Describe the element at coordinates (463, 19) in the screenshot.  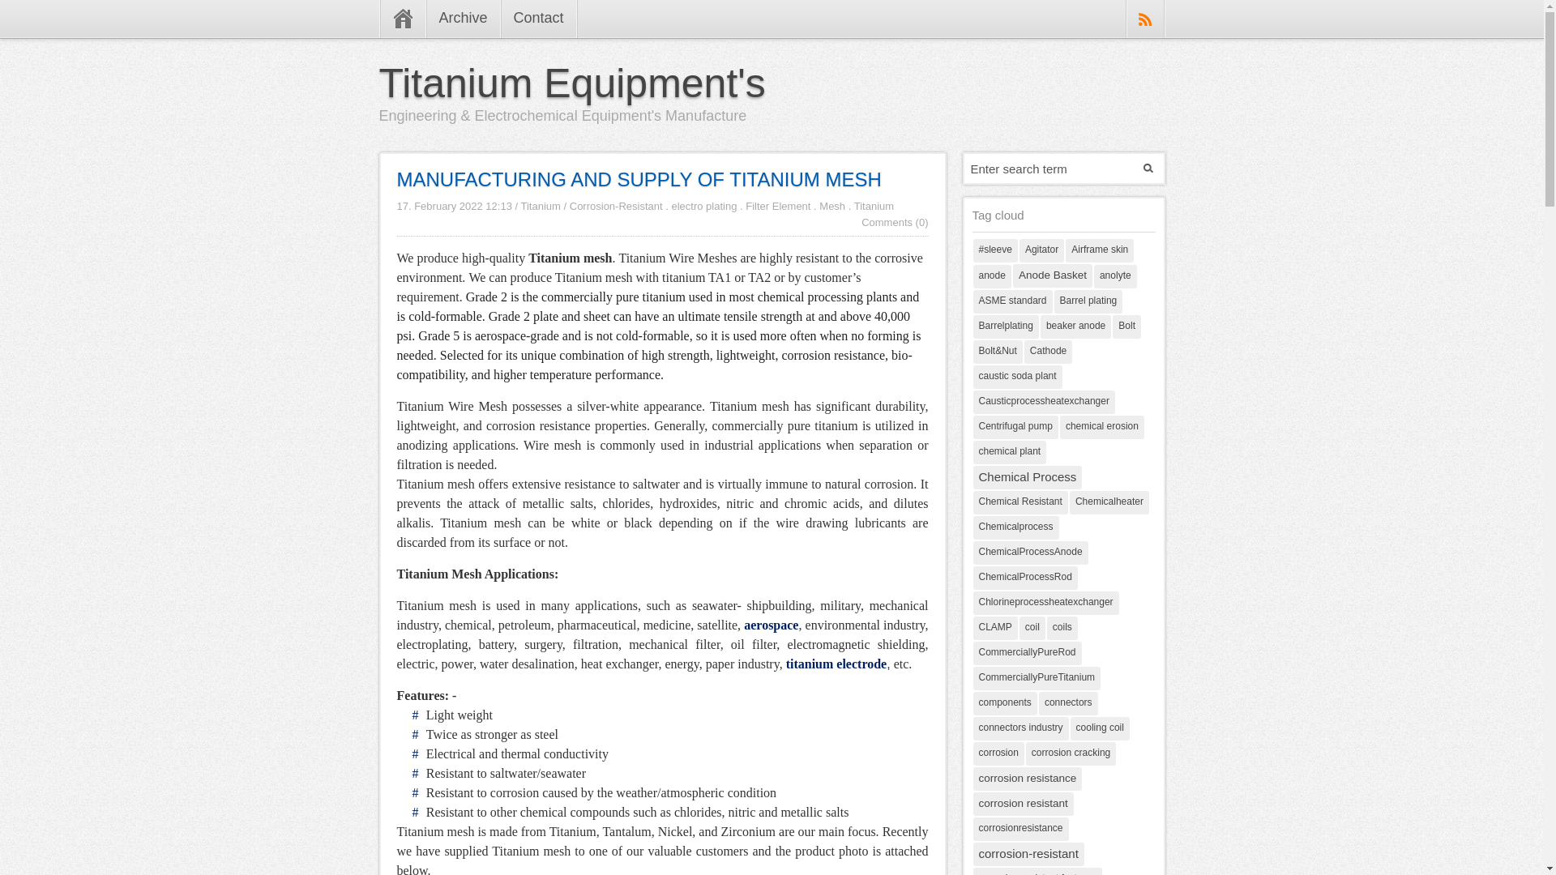
I see `Archive` at that location.